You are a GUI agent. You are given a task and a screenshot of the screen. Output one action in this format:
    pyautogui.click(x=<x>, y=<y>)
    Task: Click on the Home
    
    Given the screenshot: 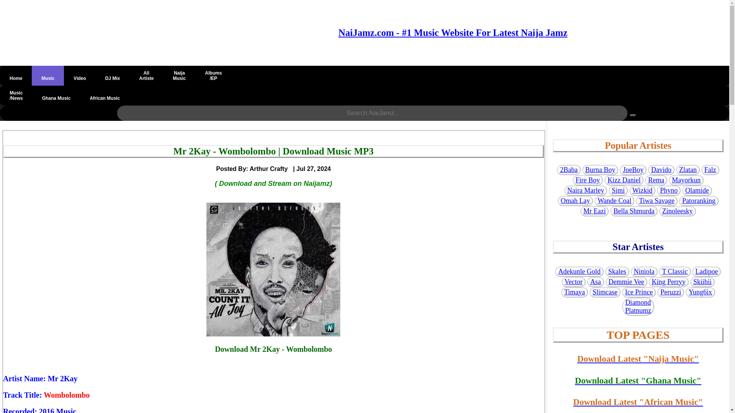 What is the action you would take?
    pyautogui.click(x=146, y=75)
    